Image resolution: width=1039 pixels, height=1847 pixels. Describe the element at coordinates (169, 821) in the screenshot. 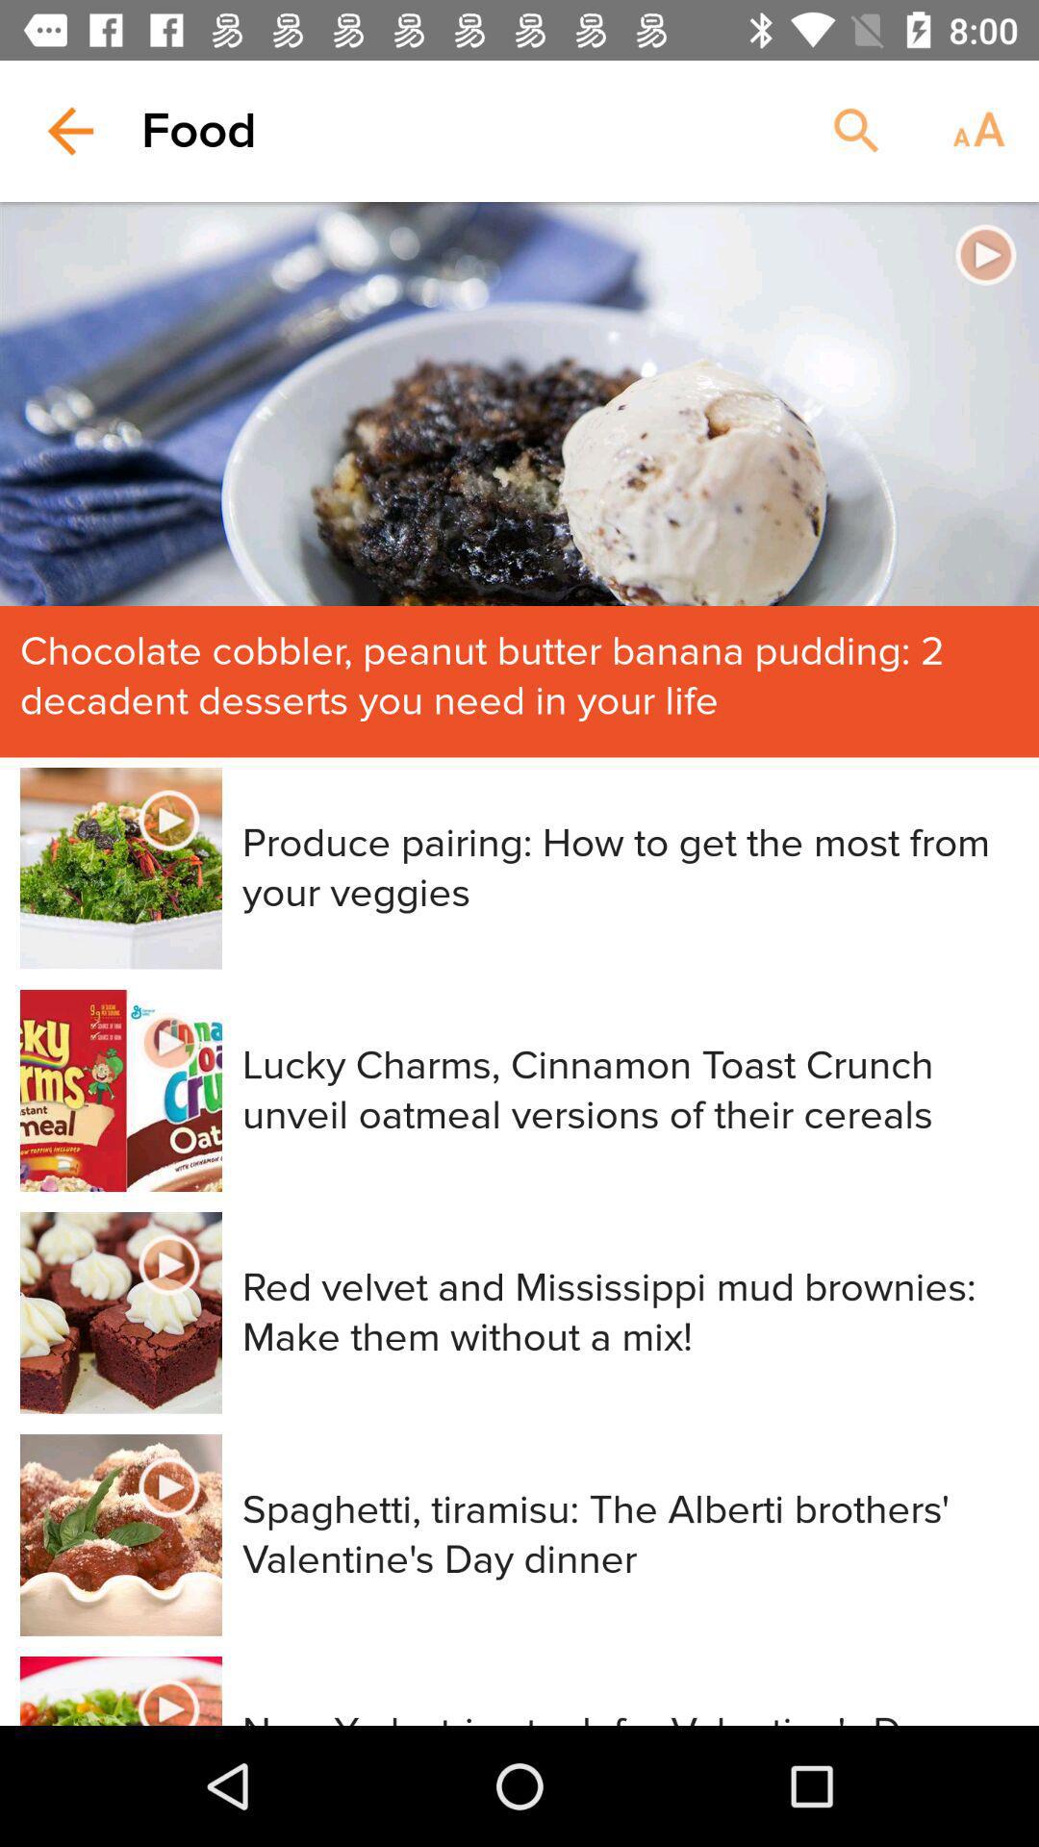

I see `click on the second video button on the page` at that location.